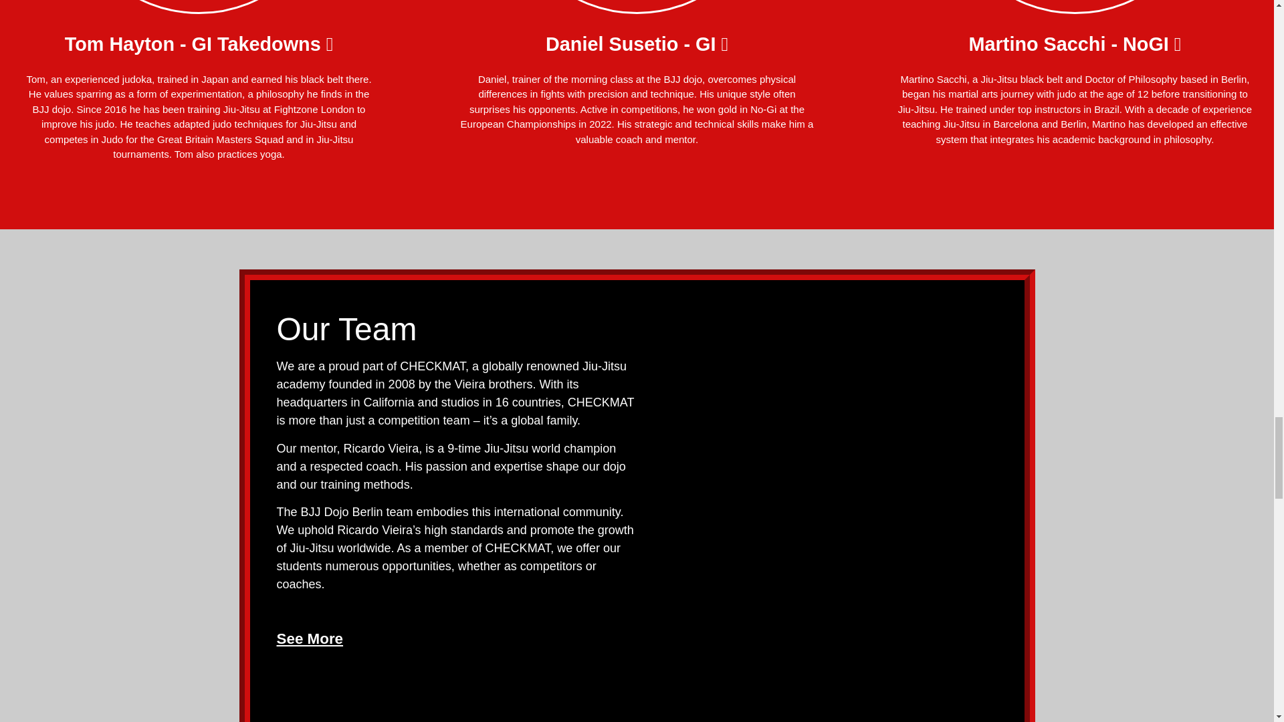 Image resolution: width=1284 pixels, height=722 pixels. I want to click on Martino Sacchi - NoGI, so click(1071, 44).